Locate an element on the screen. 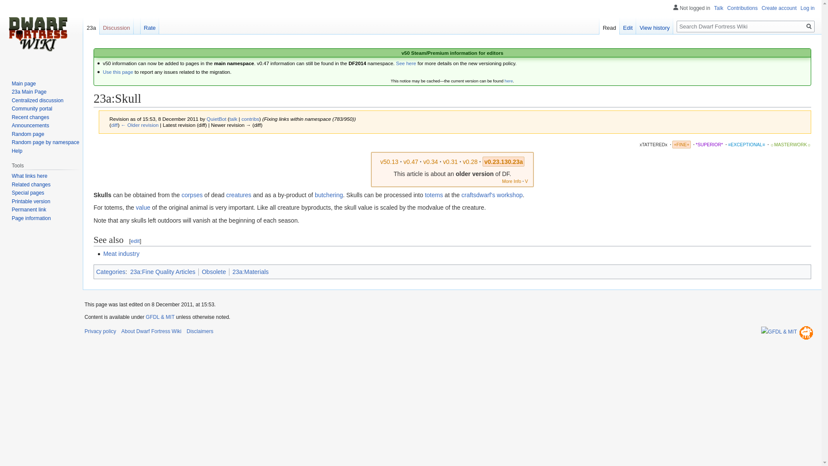 The height and width of the screenshot is (466, 828). totems is located at coordinates (434, 195).